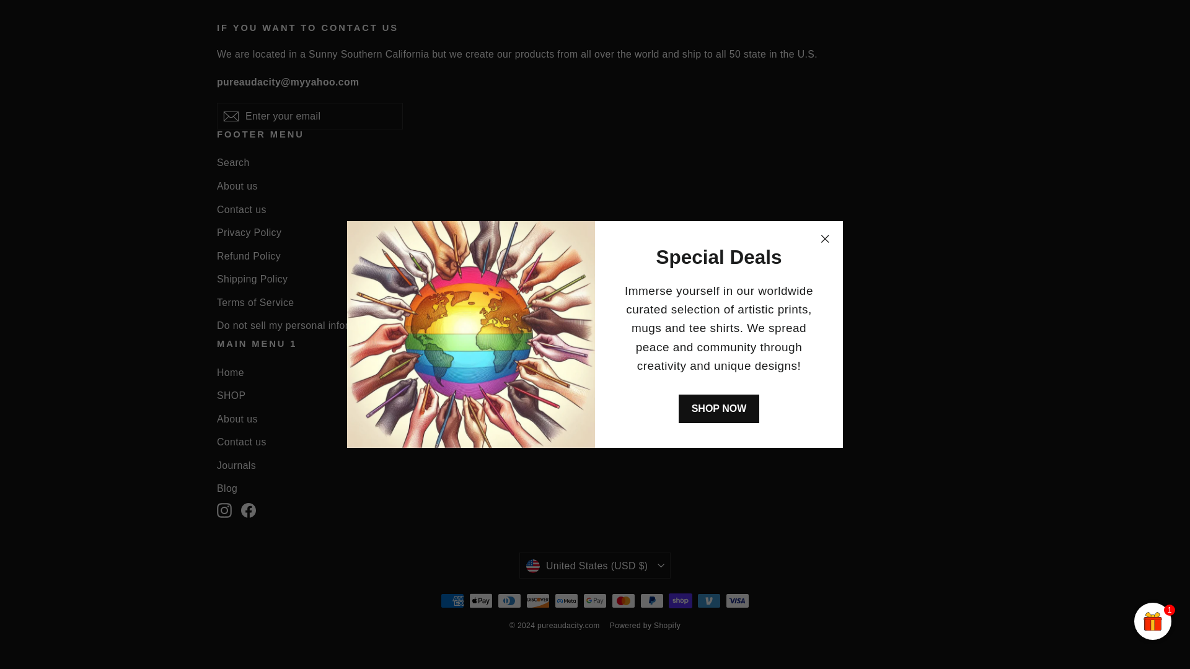 The height and width of the screenshot is (669, 1190). What do you see at coordinates (509, 600) in the screenshot?
I see `Diners Club` at bounding box center [509, 600].